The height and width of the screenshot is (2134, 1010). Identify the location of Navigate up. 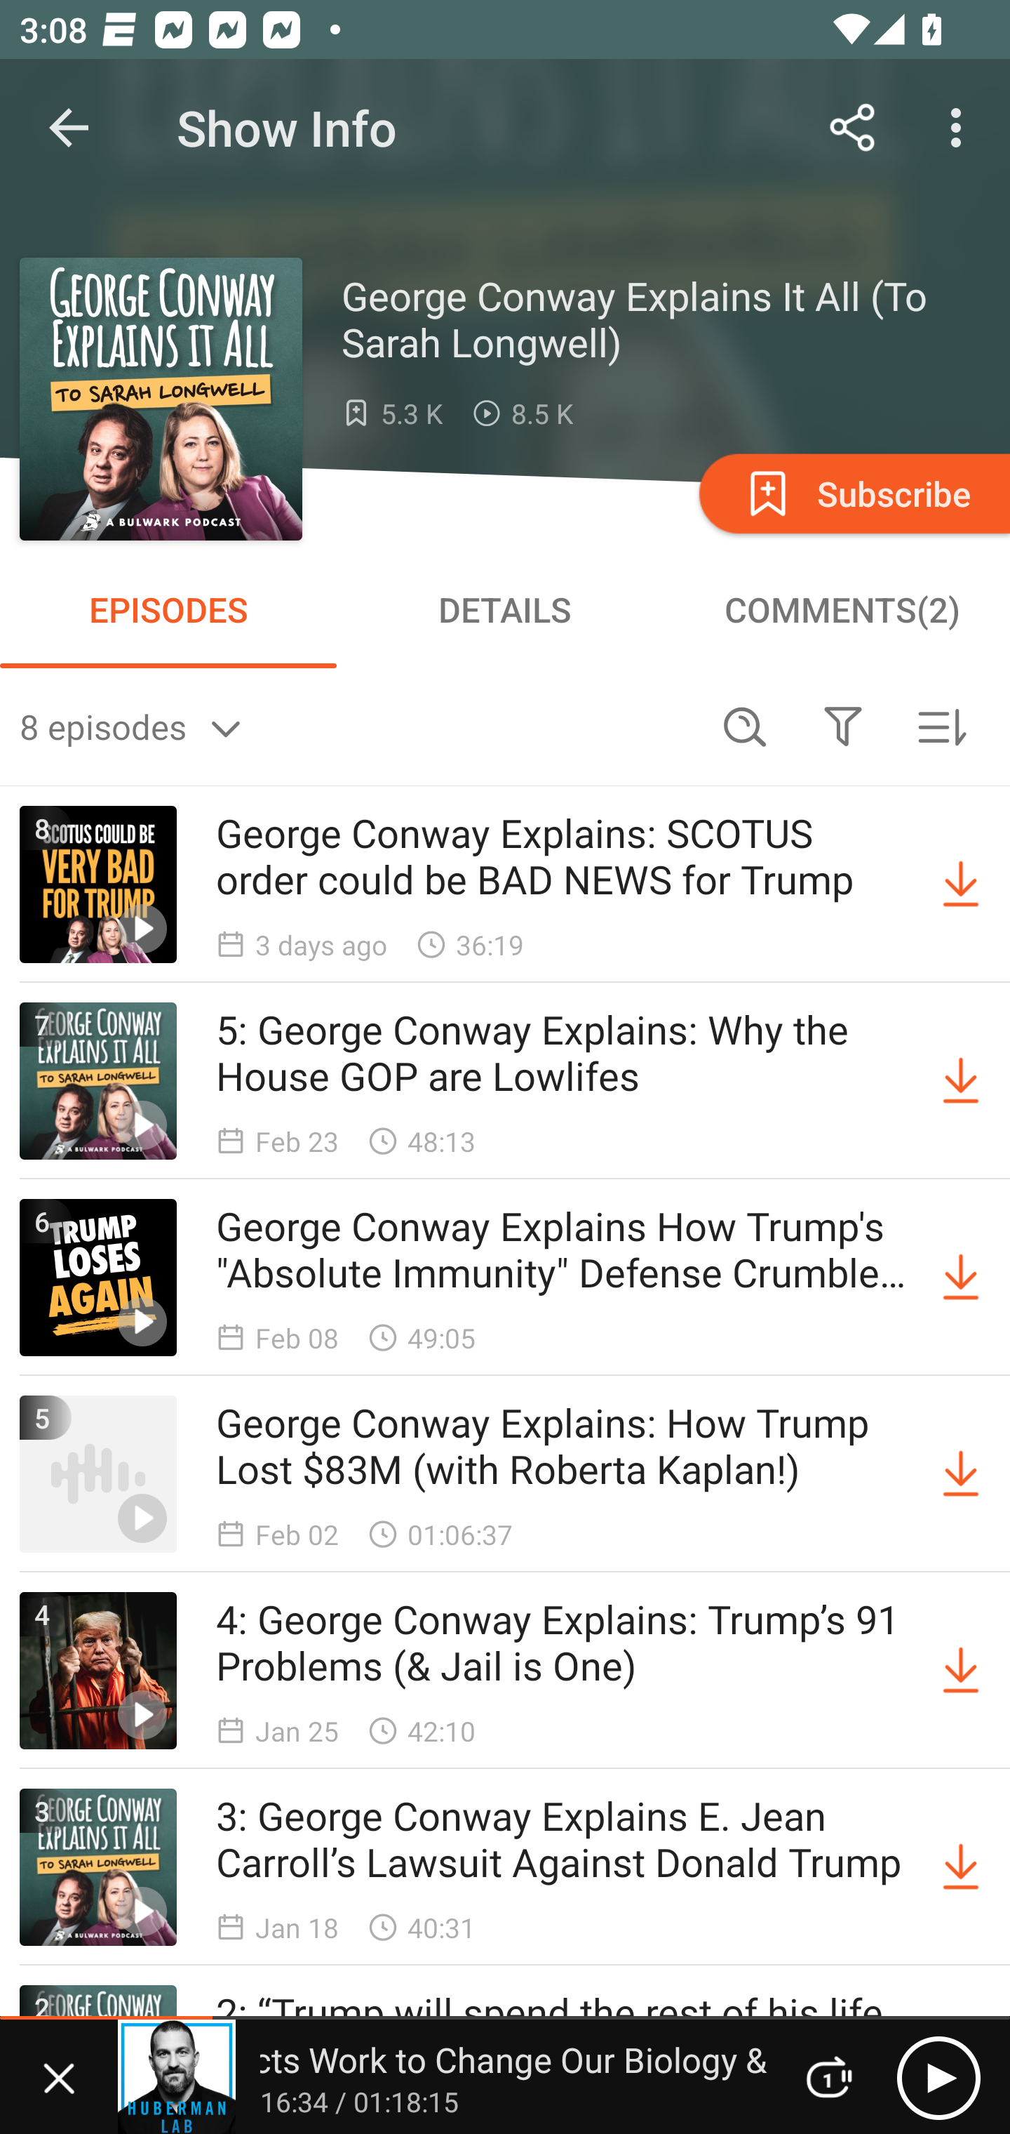
(69, 128).